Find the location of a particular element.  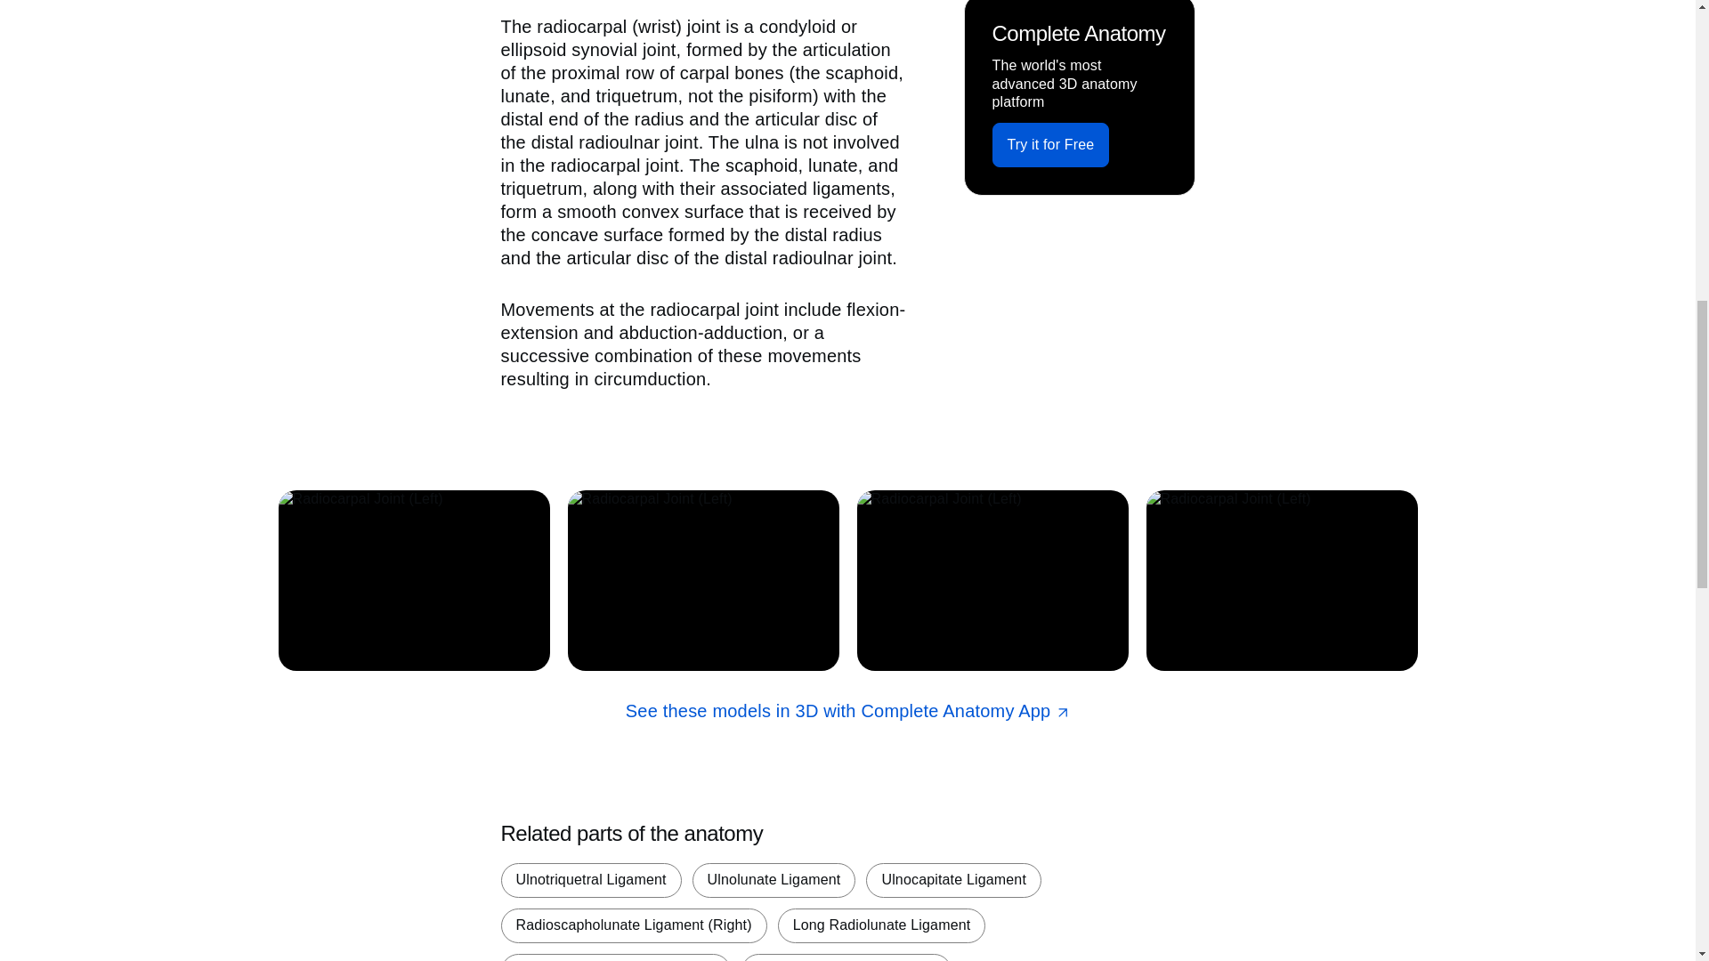

Ulnotriquetral Ligament is located at coordinates (590, 879).